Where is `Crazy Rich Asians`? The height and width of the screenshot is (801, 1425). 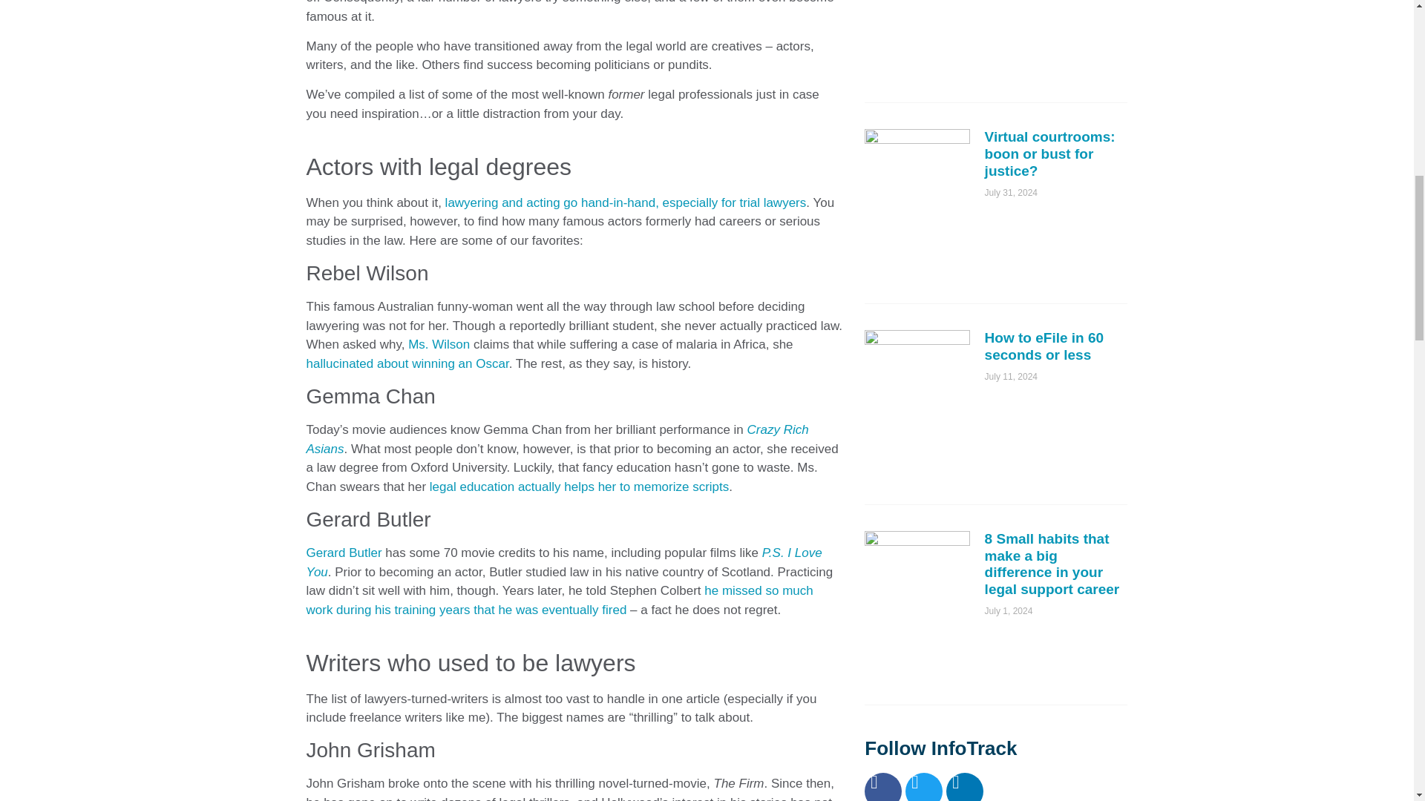
Crazy Rich Asians is located at coordinates (557, 439).